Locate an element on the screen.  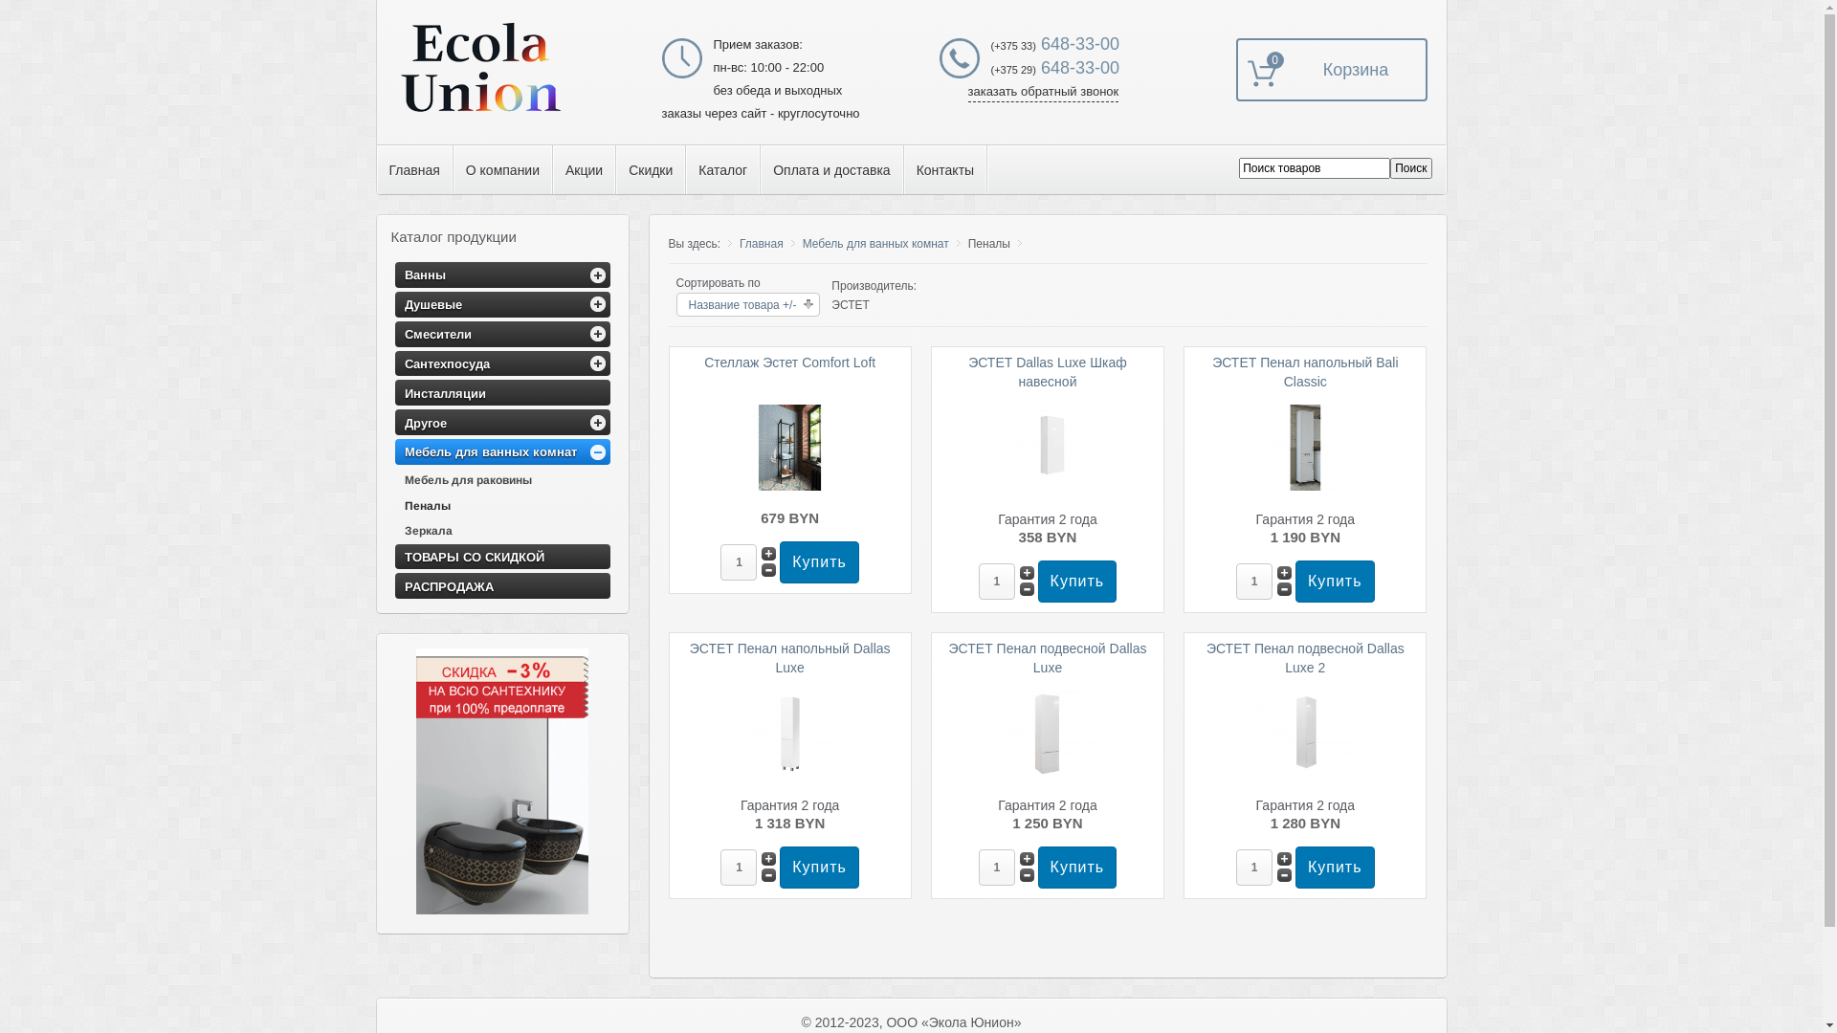
(+375 29) 648-33-00 is located at coordinates (1055, 68).